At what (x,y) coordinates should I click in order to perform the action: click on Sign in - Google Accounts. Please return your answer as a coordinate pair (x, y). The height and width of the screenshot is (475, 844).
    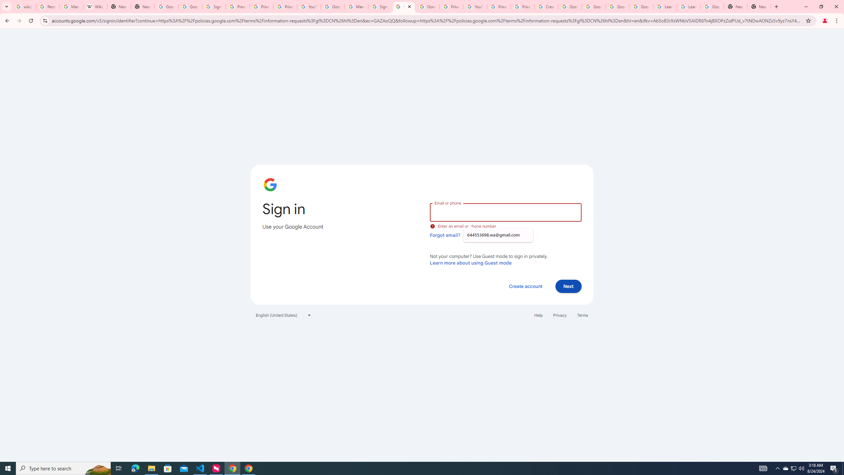
    Looking at the image, I should click on (404, 7).